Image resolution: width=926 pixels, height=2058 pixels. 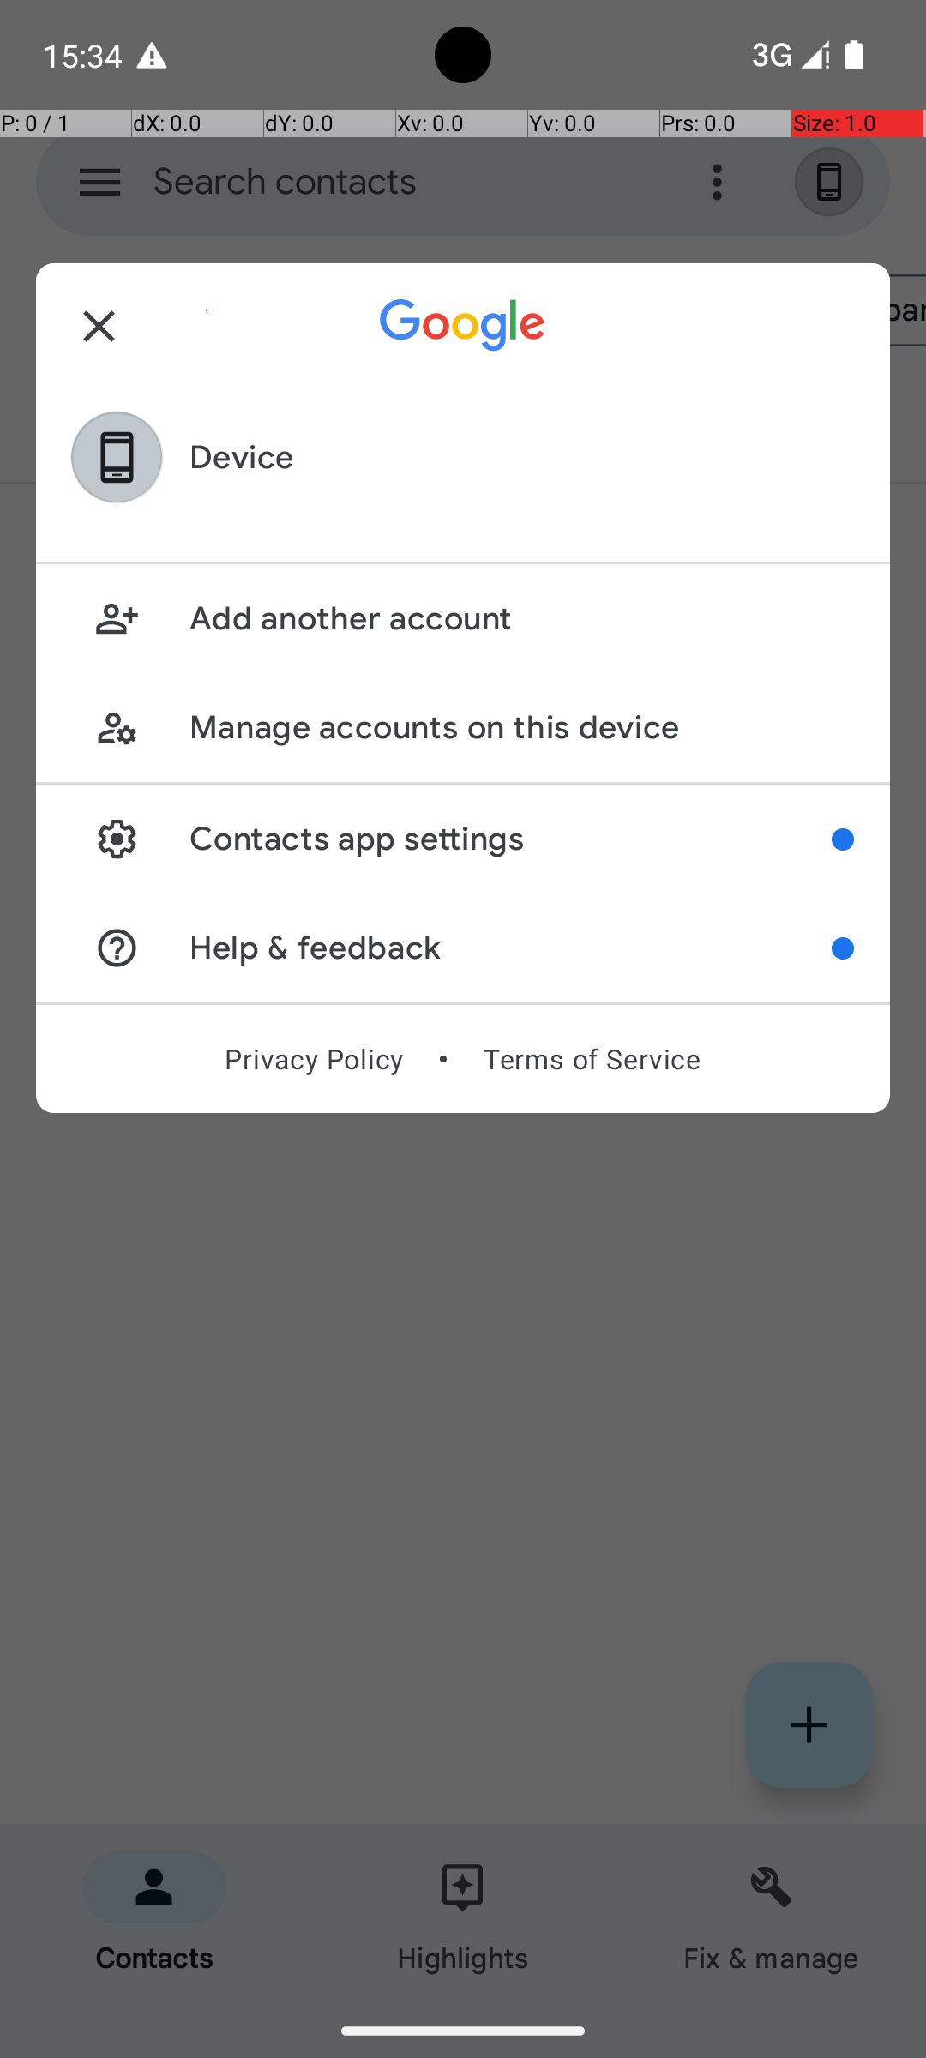 I want to click on Privacy Policy, so click(x=314, y=1059).